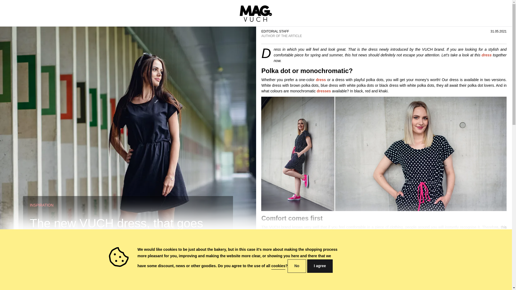  I want to click on No, so click(297, 266).